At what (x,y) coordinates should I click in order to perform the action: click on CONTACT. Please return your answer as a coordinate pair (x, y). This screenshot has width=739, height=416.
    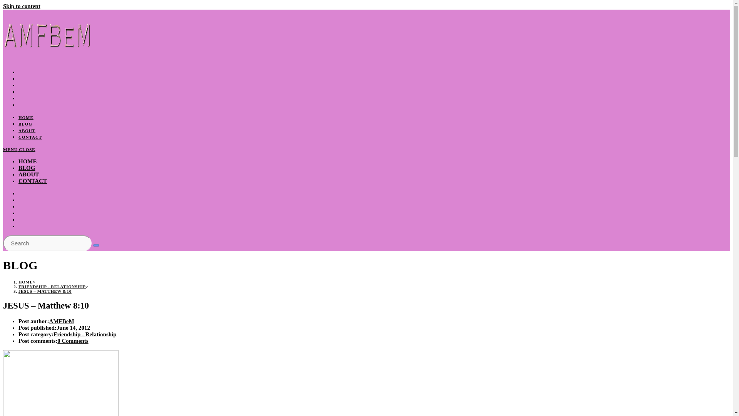
    Looking at the image, I should click on (33, 181).